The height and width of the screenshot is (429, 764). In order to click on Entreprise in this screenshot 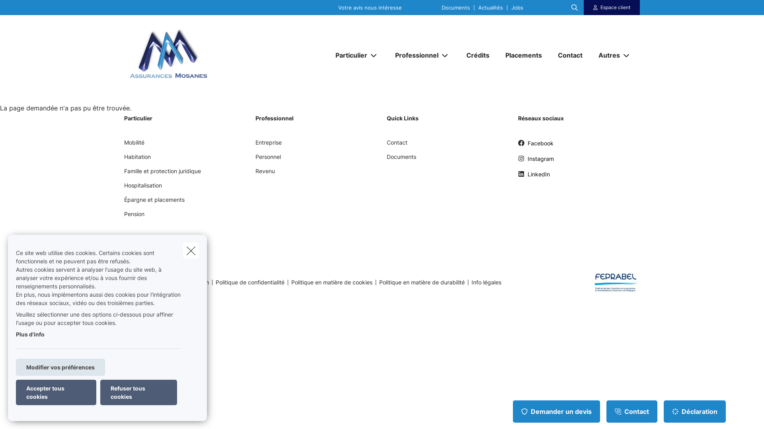, I will do `click(269, 145)`.